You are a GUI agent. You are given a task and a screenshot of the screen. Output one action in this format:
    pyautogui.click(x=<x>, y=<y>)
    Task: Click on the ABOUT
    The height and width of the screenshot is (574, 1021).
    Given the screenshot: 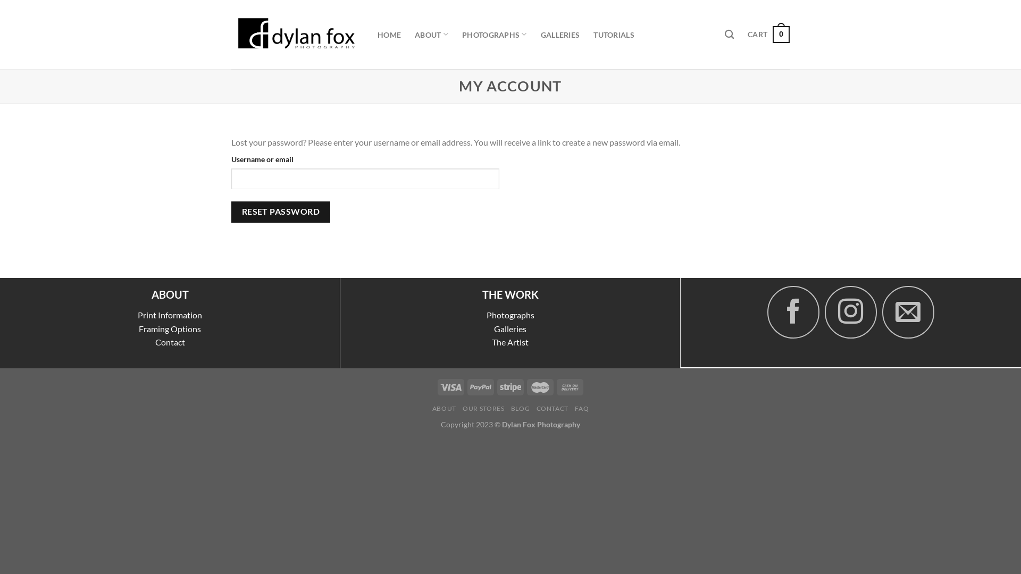 What is the action you would take?
    pyautogui.click(x=445, y=408)
    